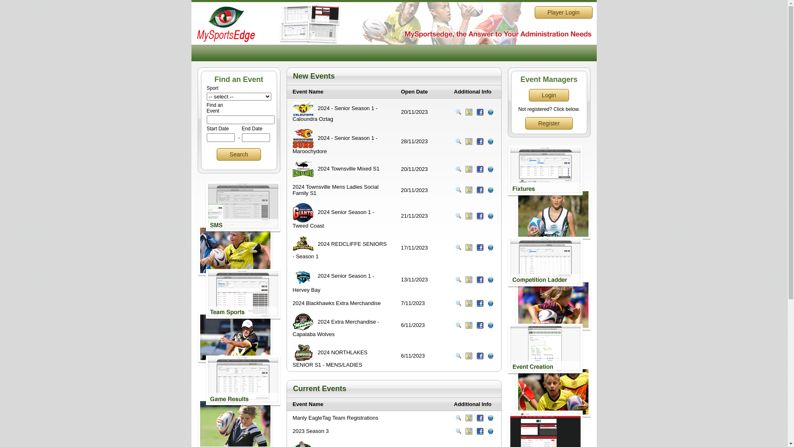  I want to click on Sign Up, so click(490, 248).